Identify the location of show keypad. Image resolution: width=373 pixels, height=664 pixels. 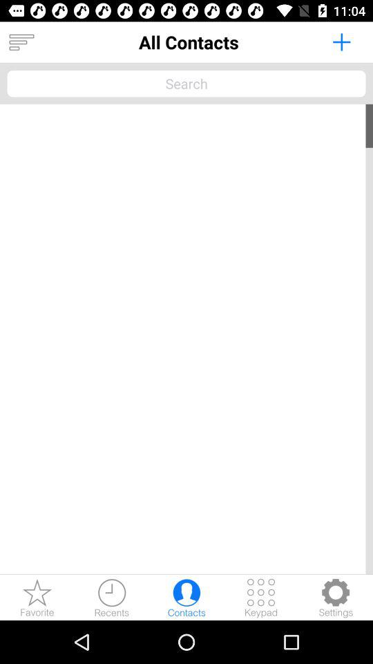
(261, 598).